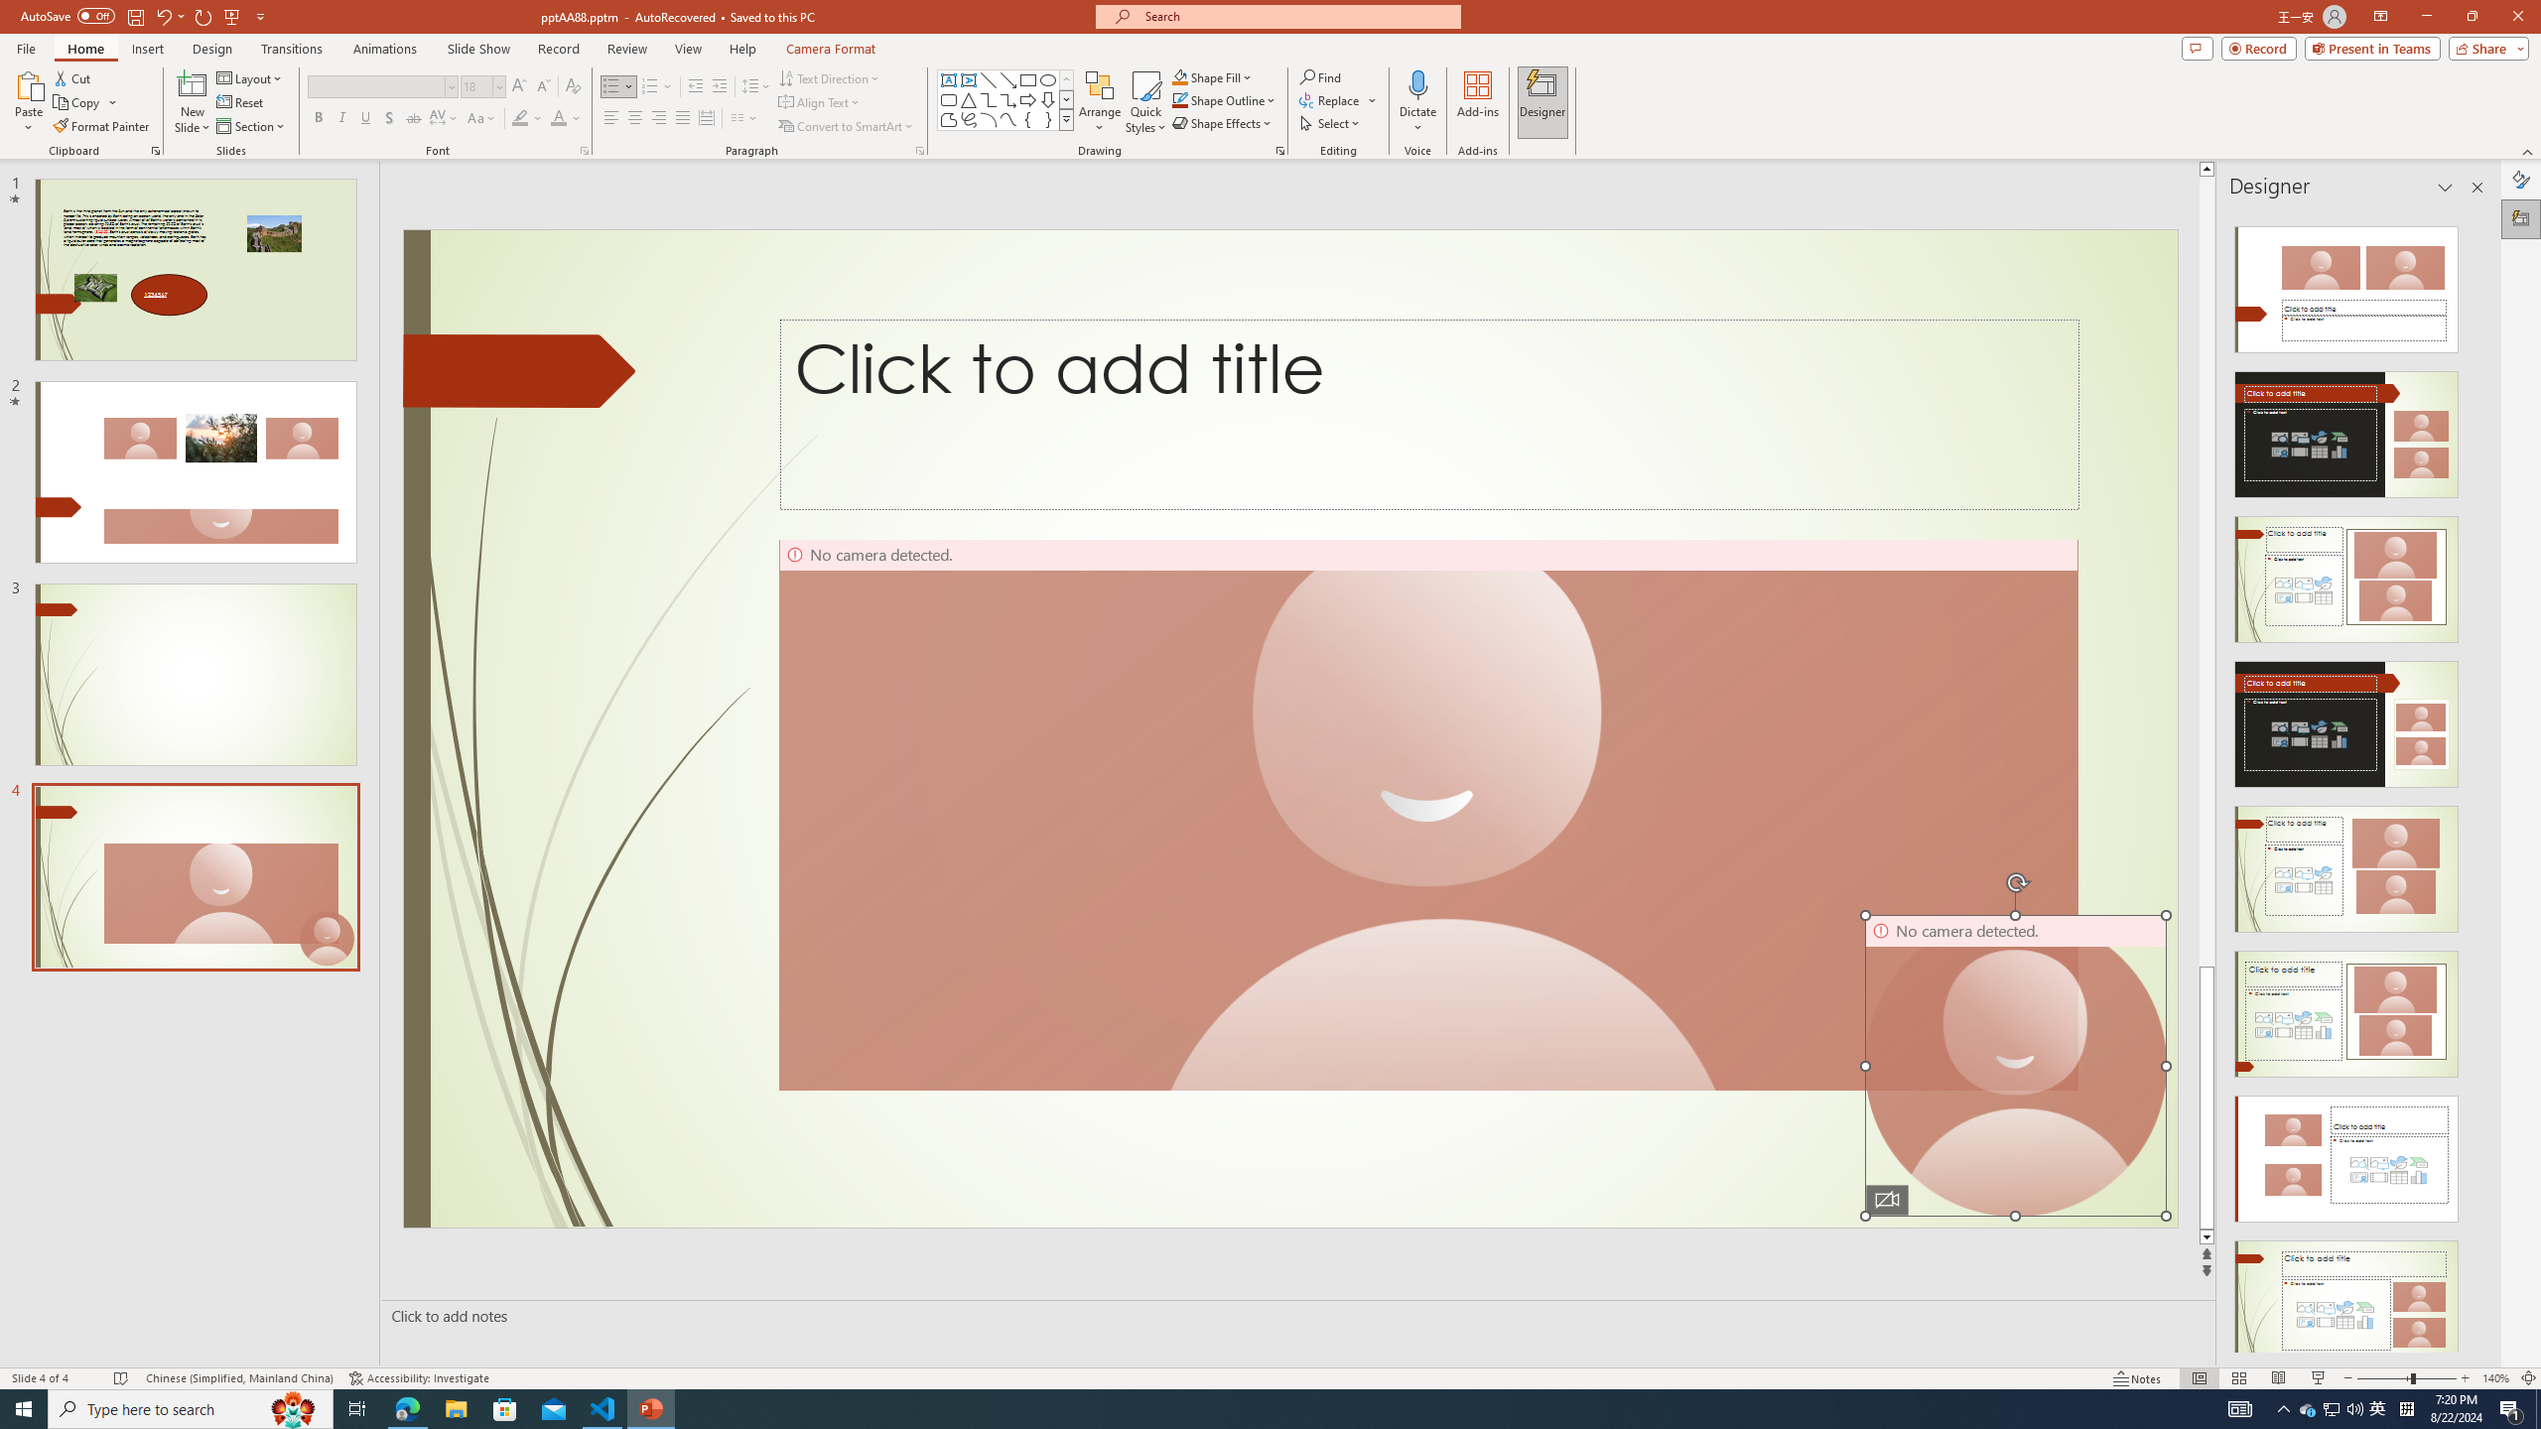 The width and height of the screenshot is (2541, 1429). I want to click on Decrease Indent, so click(696, 87).